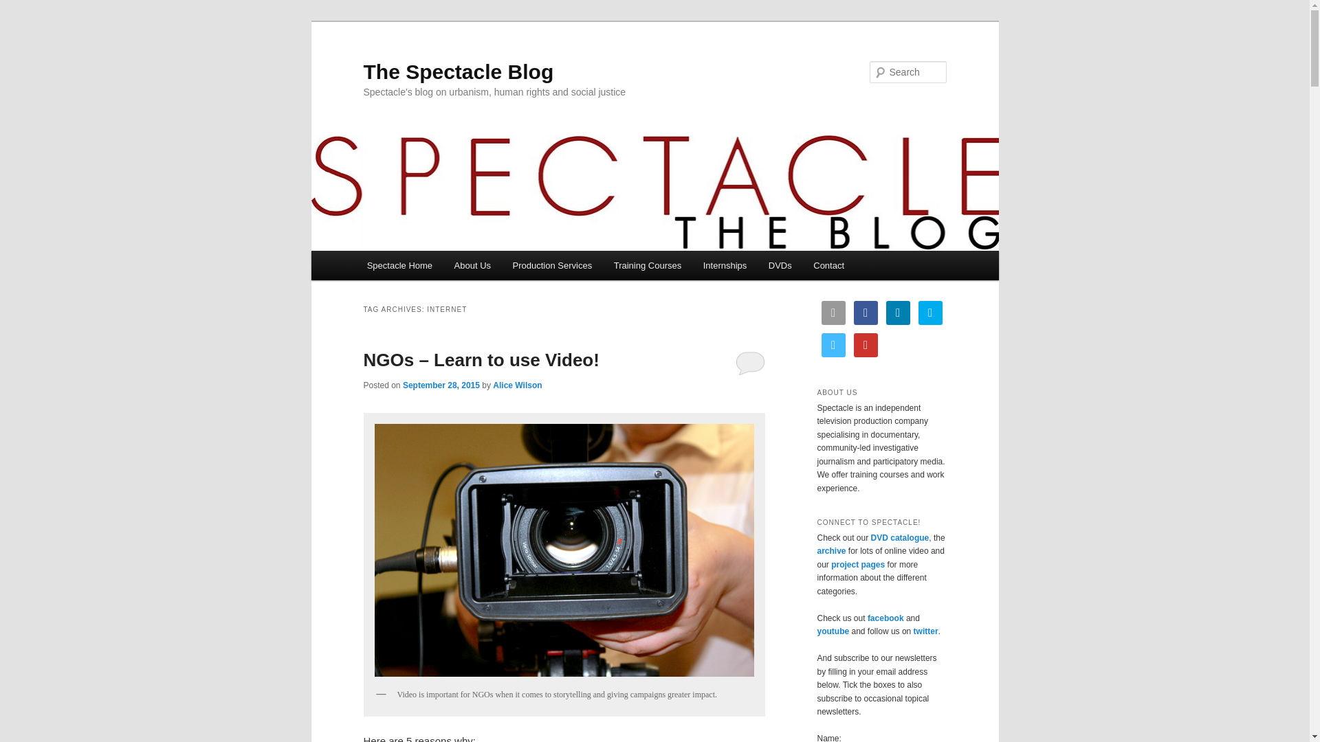 The width and height of the screenshot is (1320, 742). Describe the element at coordinates (517, 385) in the screenshot. I see `Alice Wilson` at that location.